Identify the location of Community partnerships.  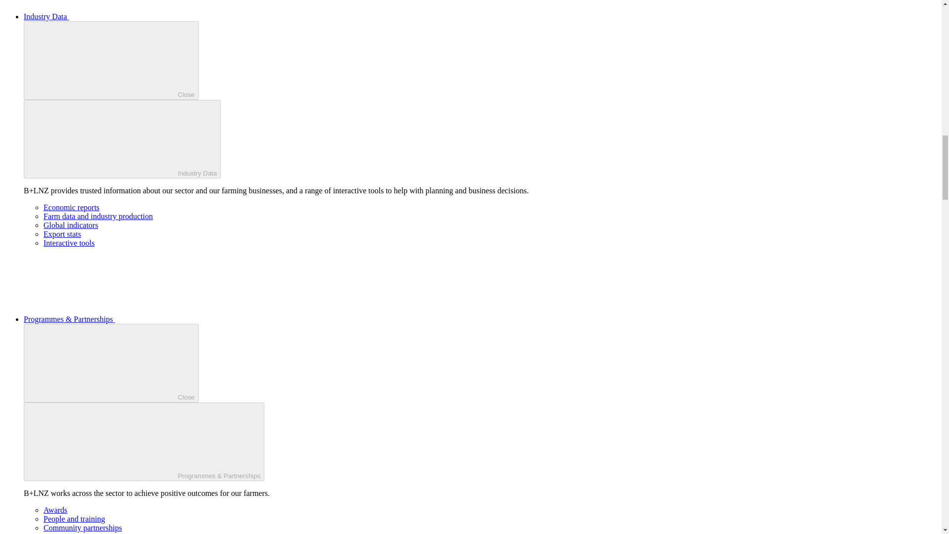
(83, 528).